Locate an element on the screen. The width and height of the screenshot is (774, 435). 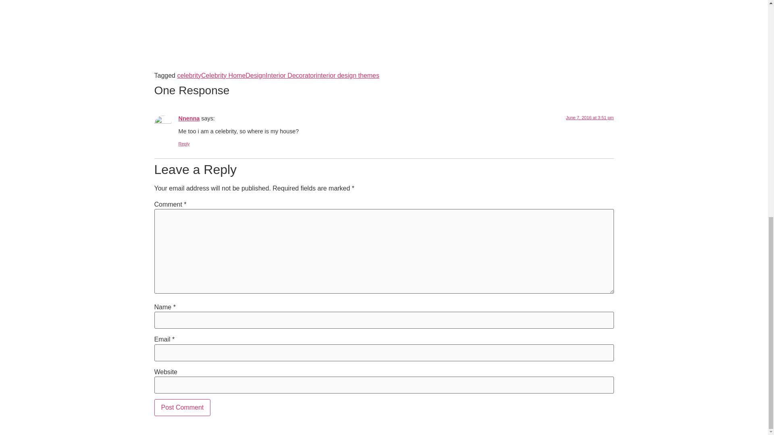
Celebrity Home is located at coordinates (223, 75).